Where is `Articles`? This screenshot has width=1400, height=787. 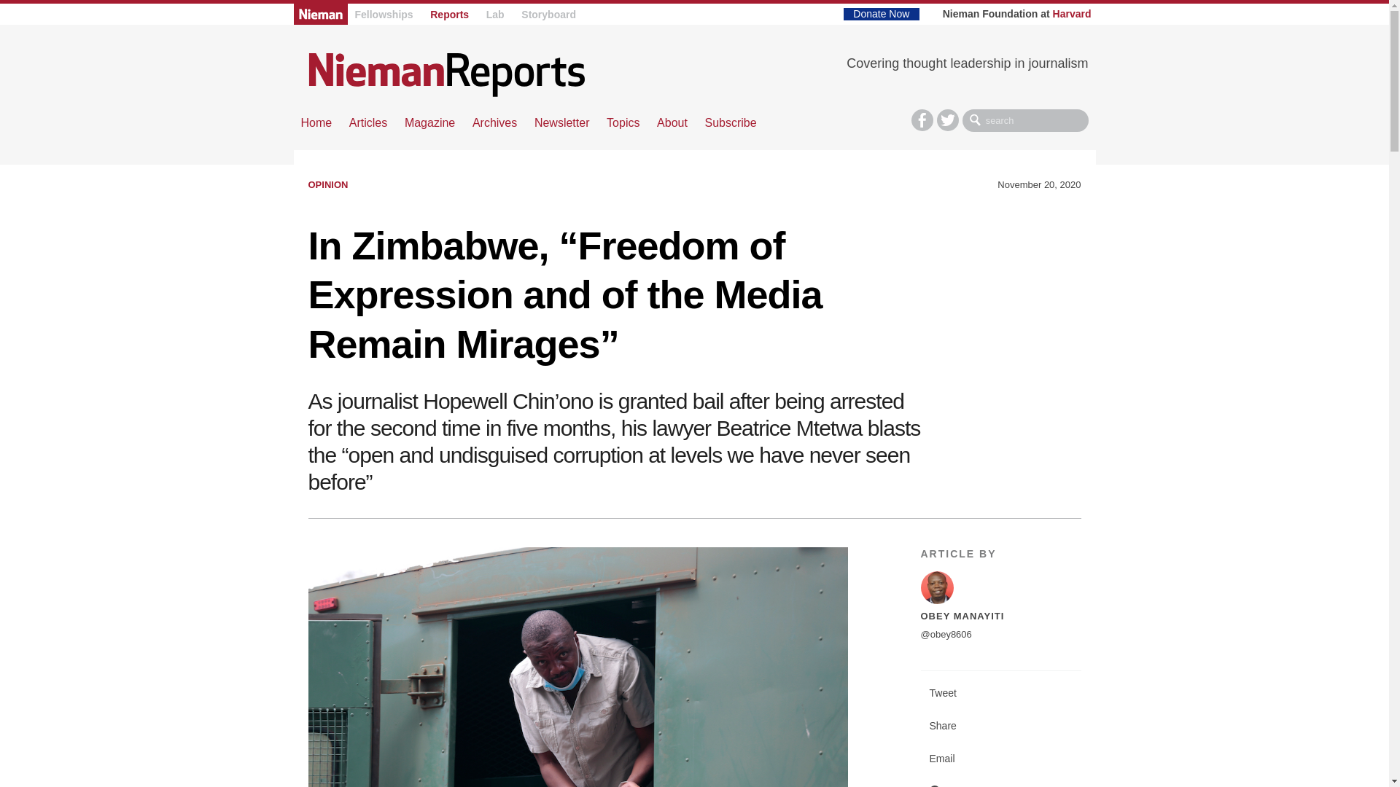 Articles is located at coordinates (367, 122).